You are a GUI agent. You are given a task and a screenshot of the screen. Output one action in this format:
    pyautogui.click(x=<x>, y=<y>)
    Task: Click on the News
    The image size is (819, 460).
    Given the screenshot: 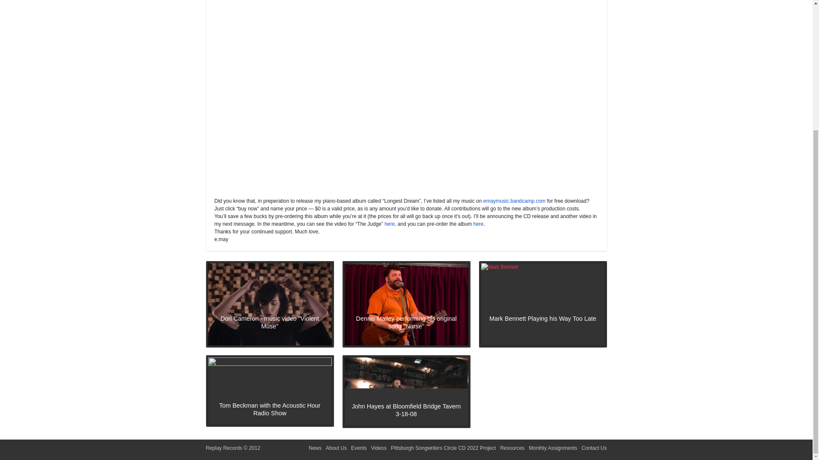 What is the action you would take?
    pyautogui.click(x=315, y=448)
    